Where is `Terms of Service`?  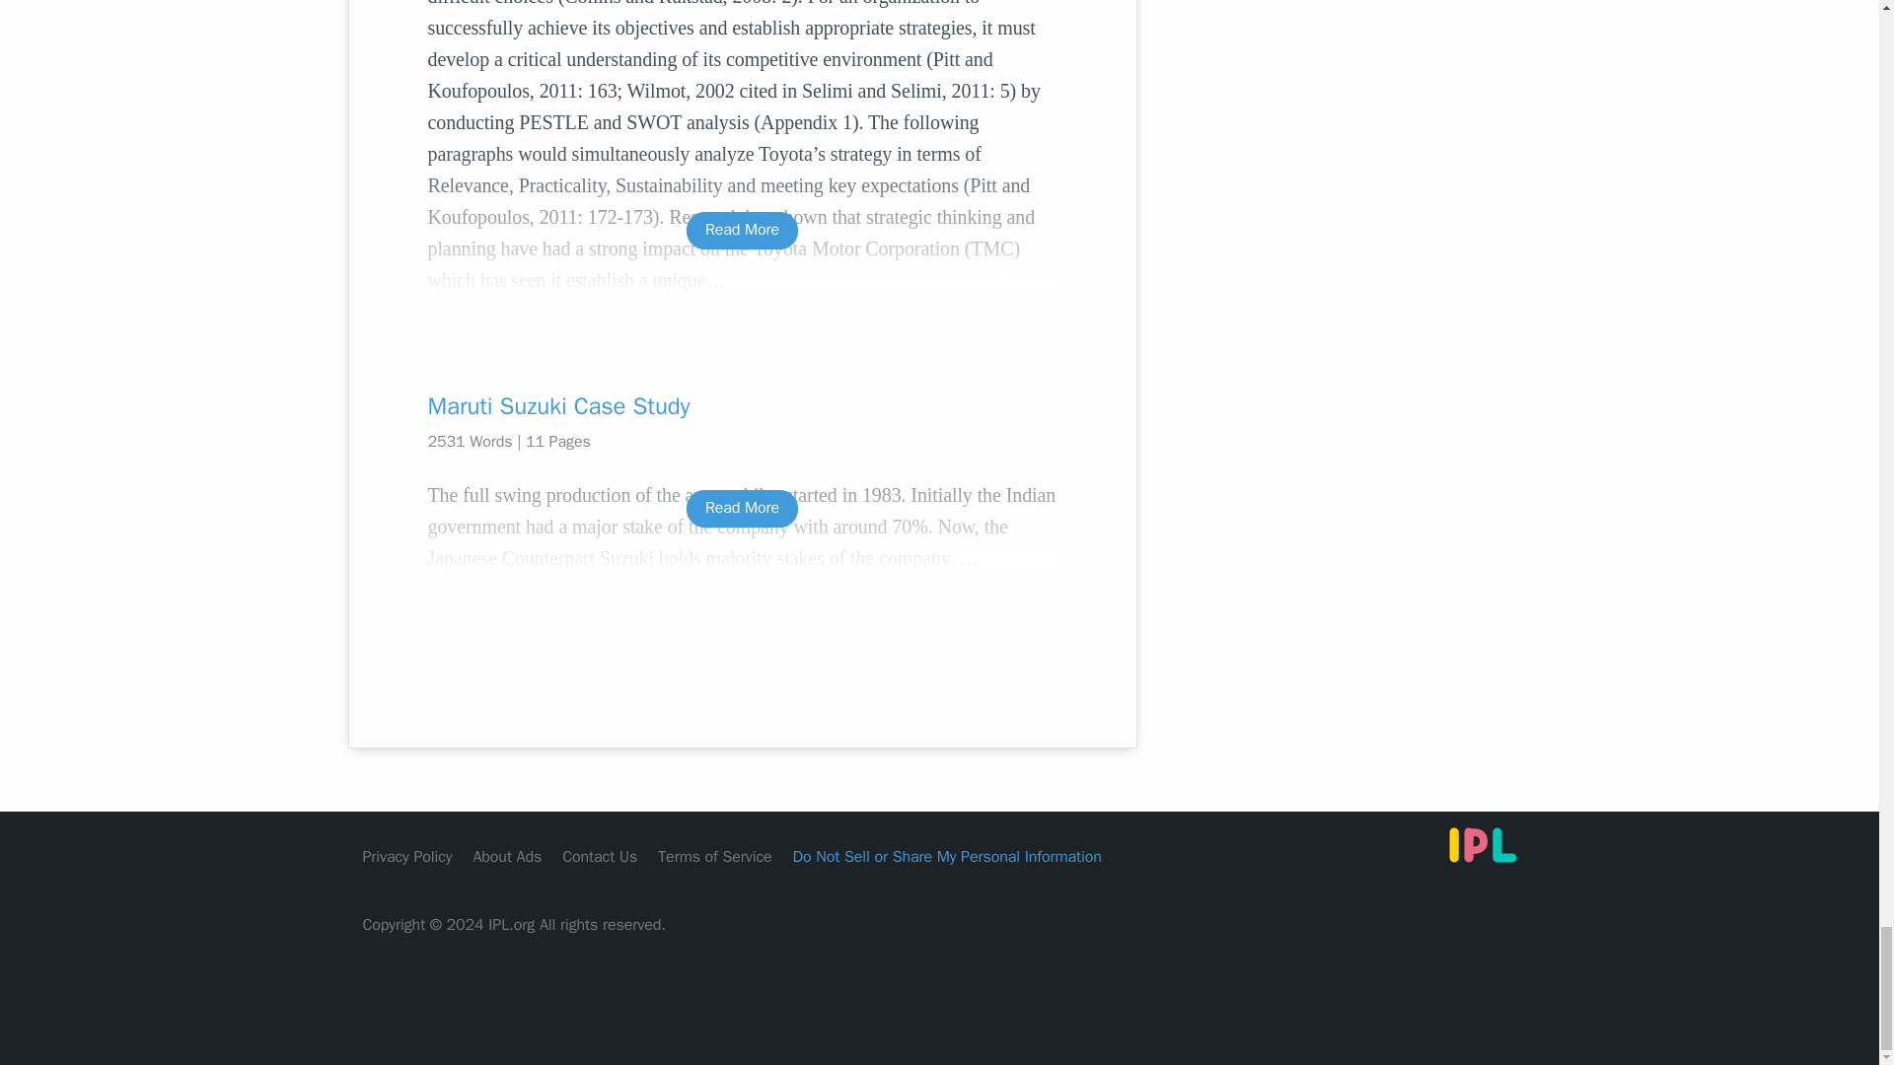
Terms of Service is located at coordinates (714, 856).